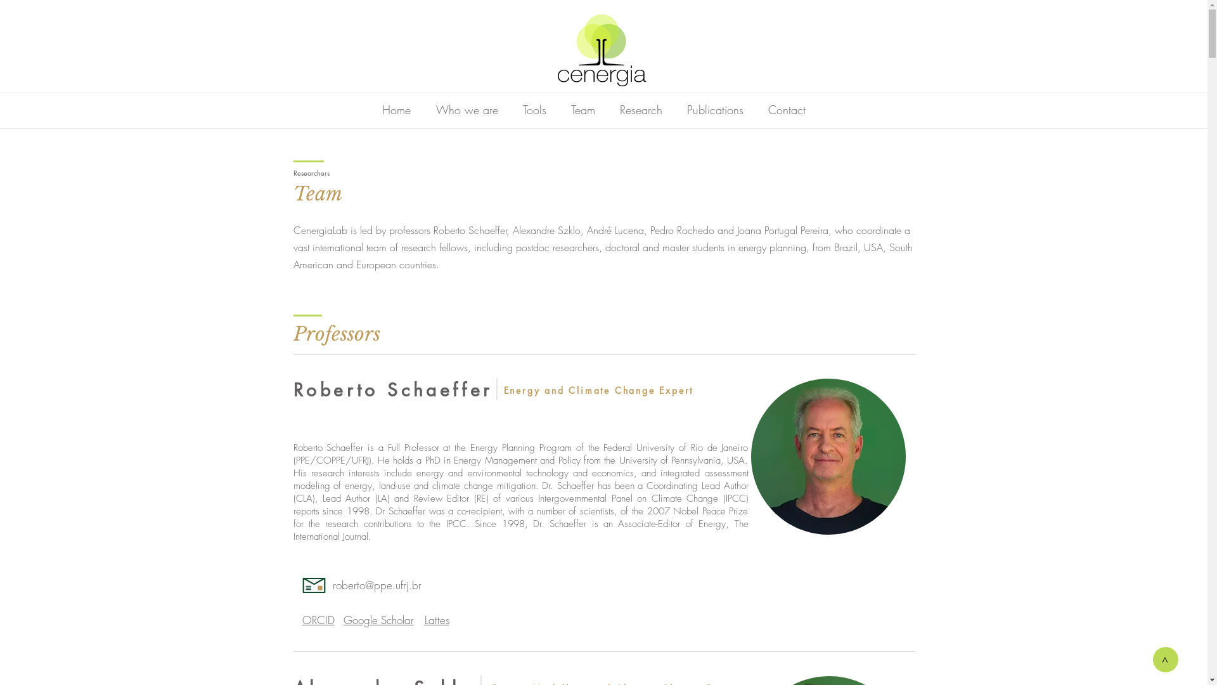 Image resolution: width=1217 pixels, height=685 pixels. What do you see at coordinates (379, 620) in the screenshot?
I see `Google Scholar` at bounding box center [379, 620].